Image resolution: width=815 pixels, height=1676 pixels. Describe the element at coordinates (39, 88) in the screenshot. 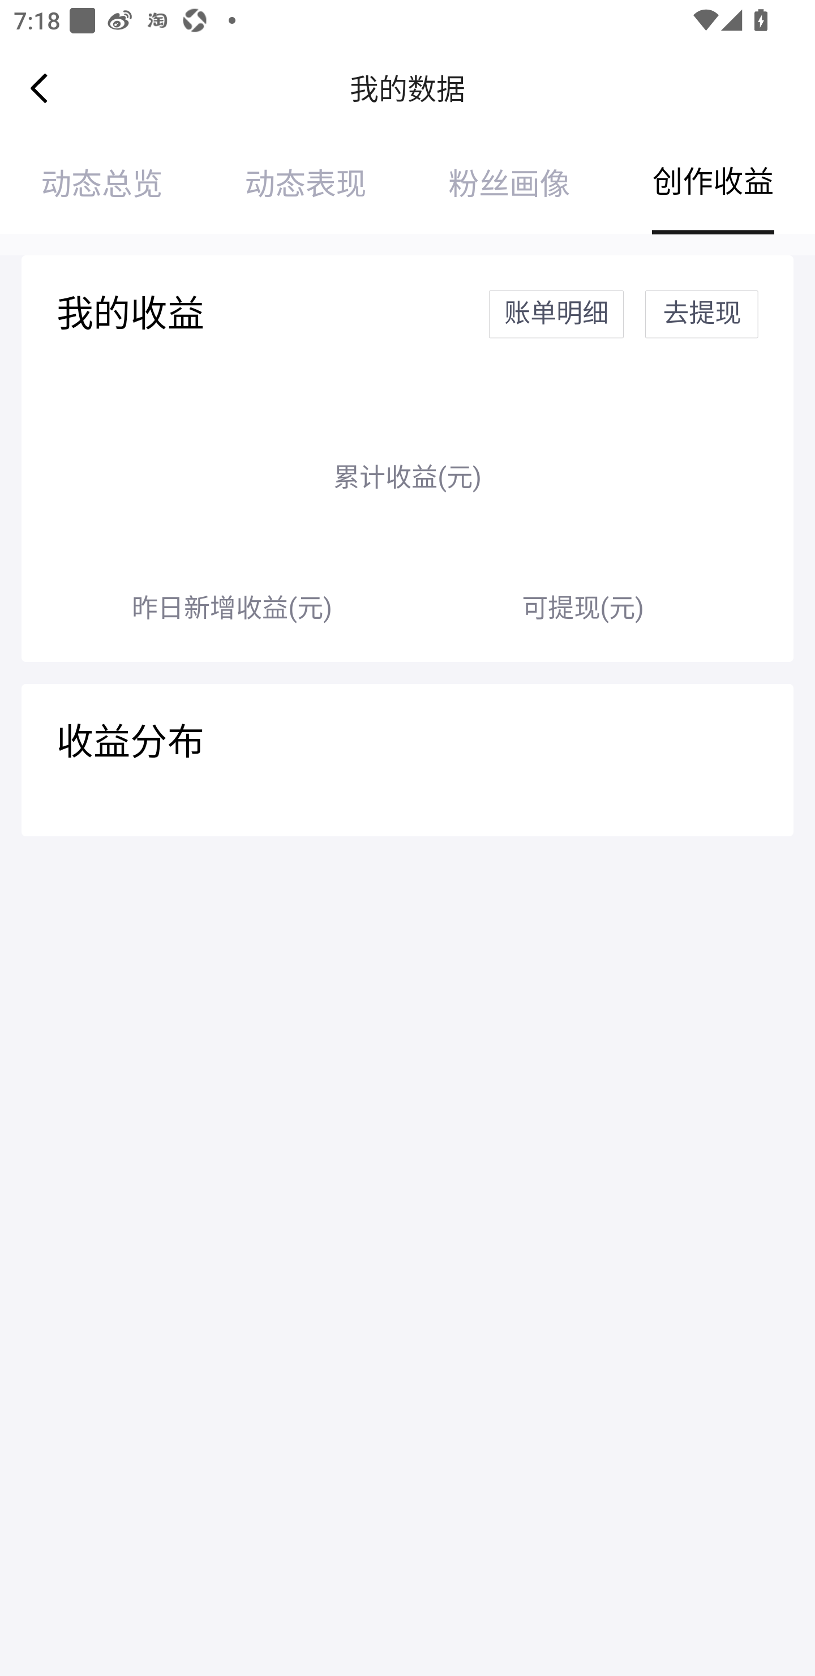

I see `Navigate up` at that location.